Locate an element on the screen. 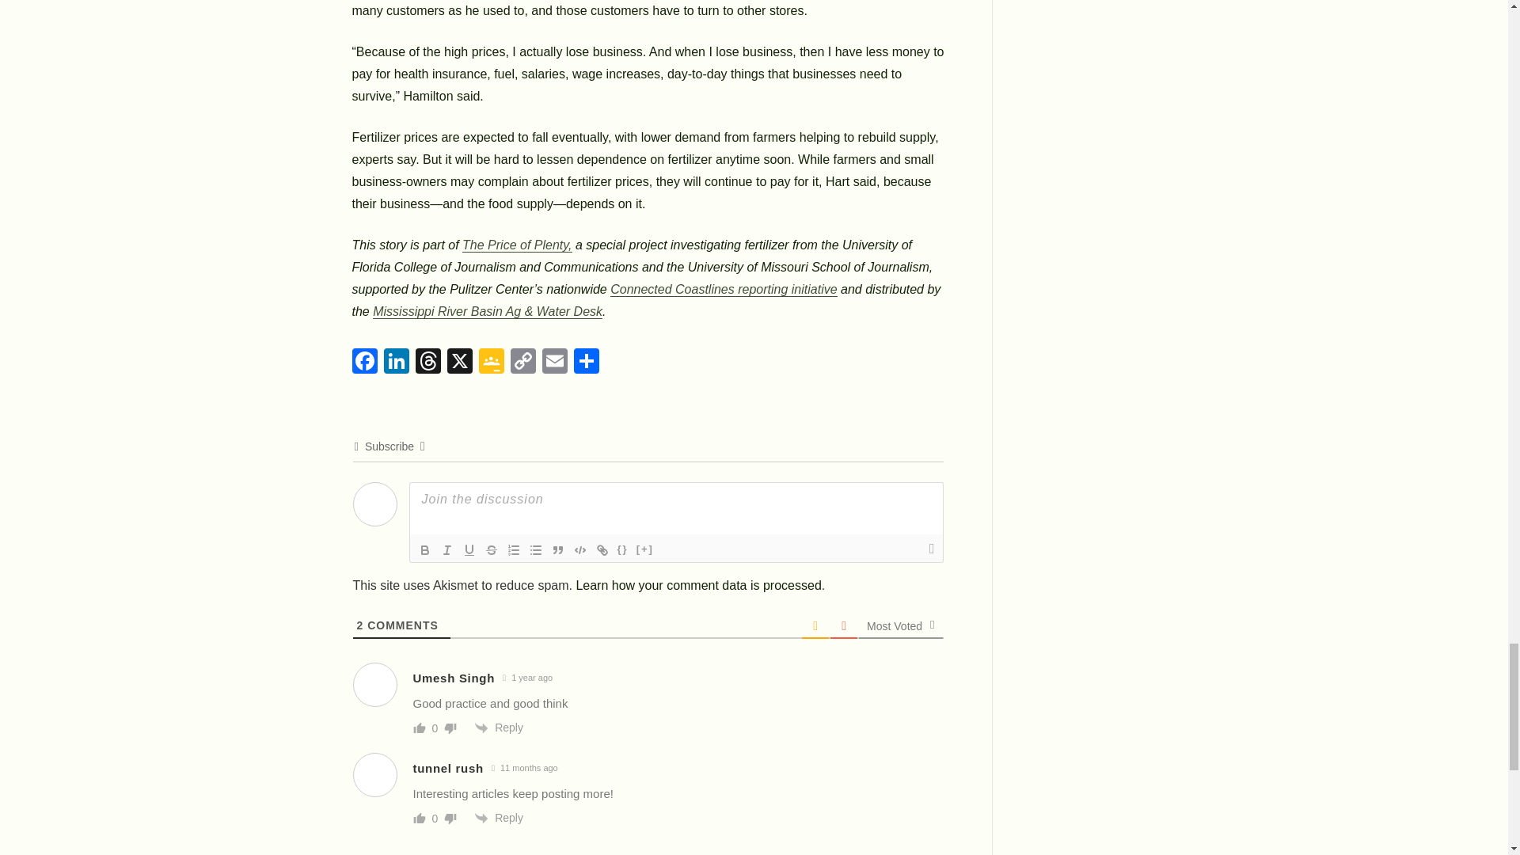 This screenshot has width=1520, height=855. Email is located at coordinates (554, 360).